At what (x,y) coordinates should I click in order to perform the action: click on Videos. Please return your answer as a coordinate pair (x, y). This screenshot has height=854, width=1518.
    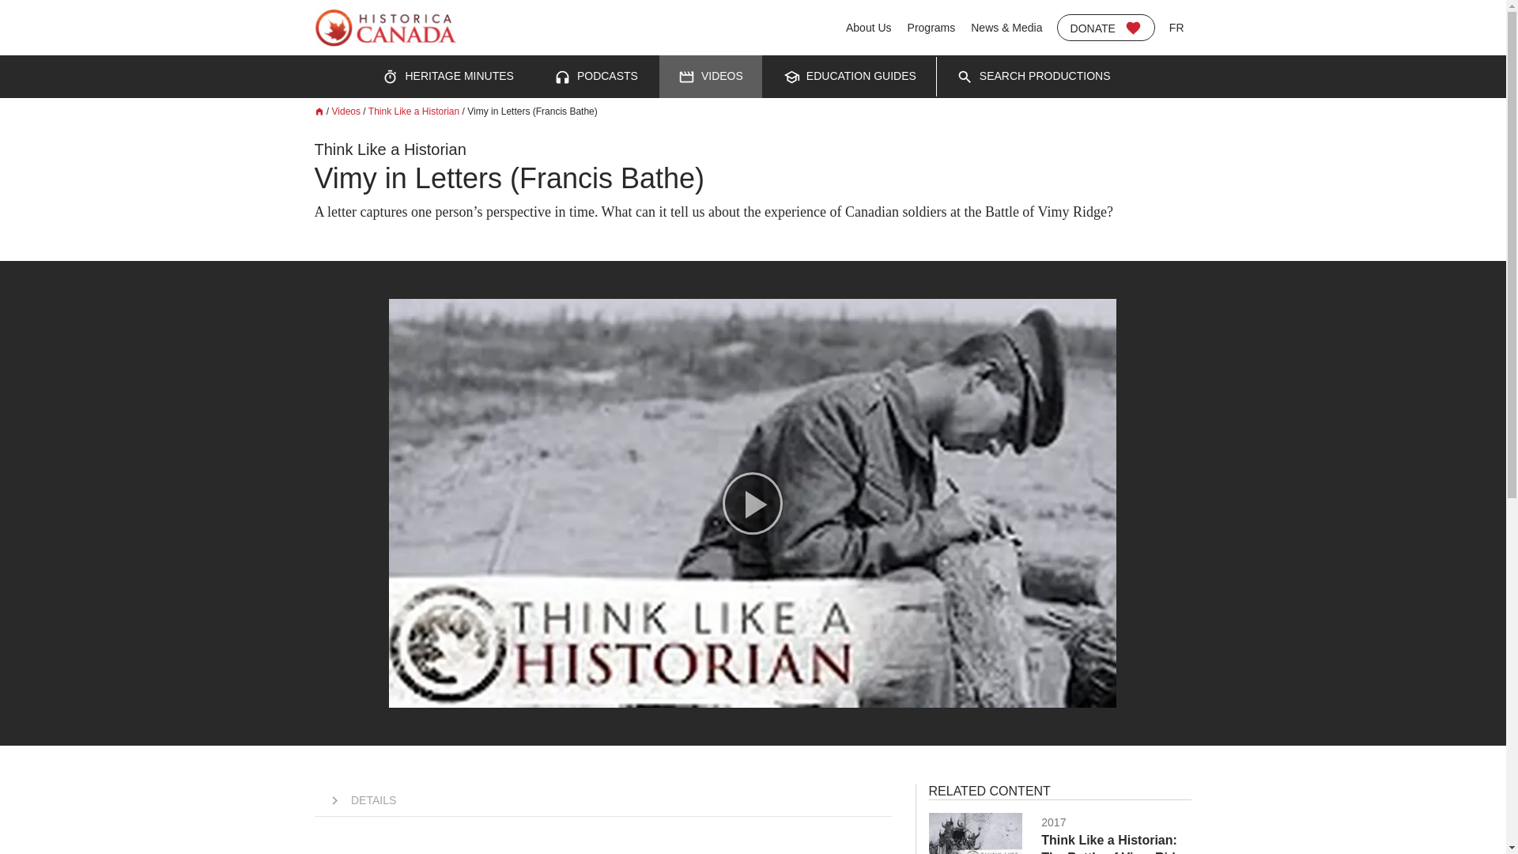
    Looking at the image, I should click on (965, 77).